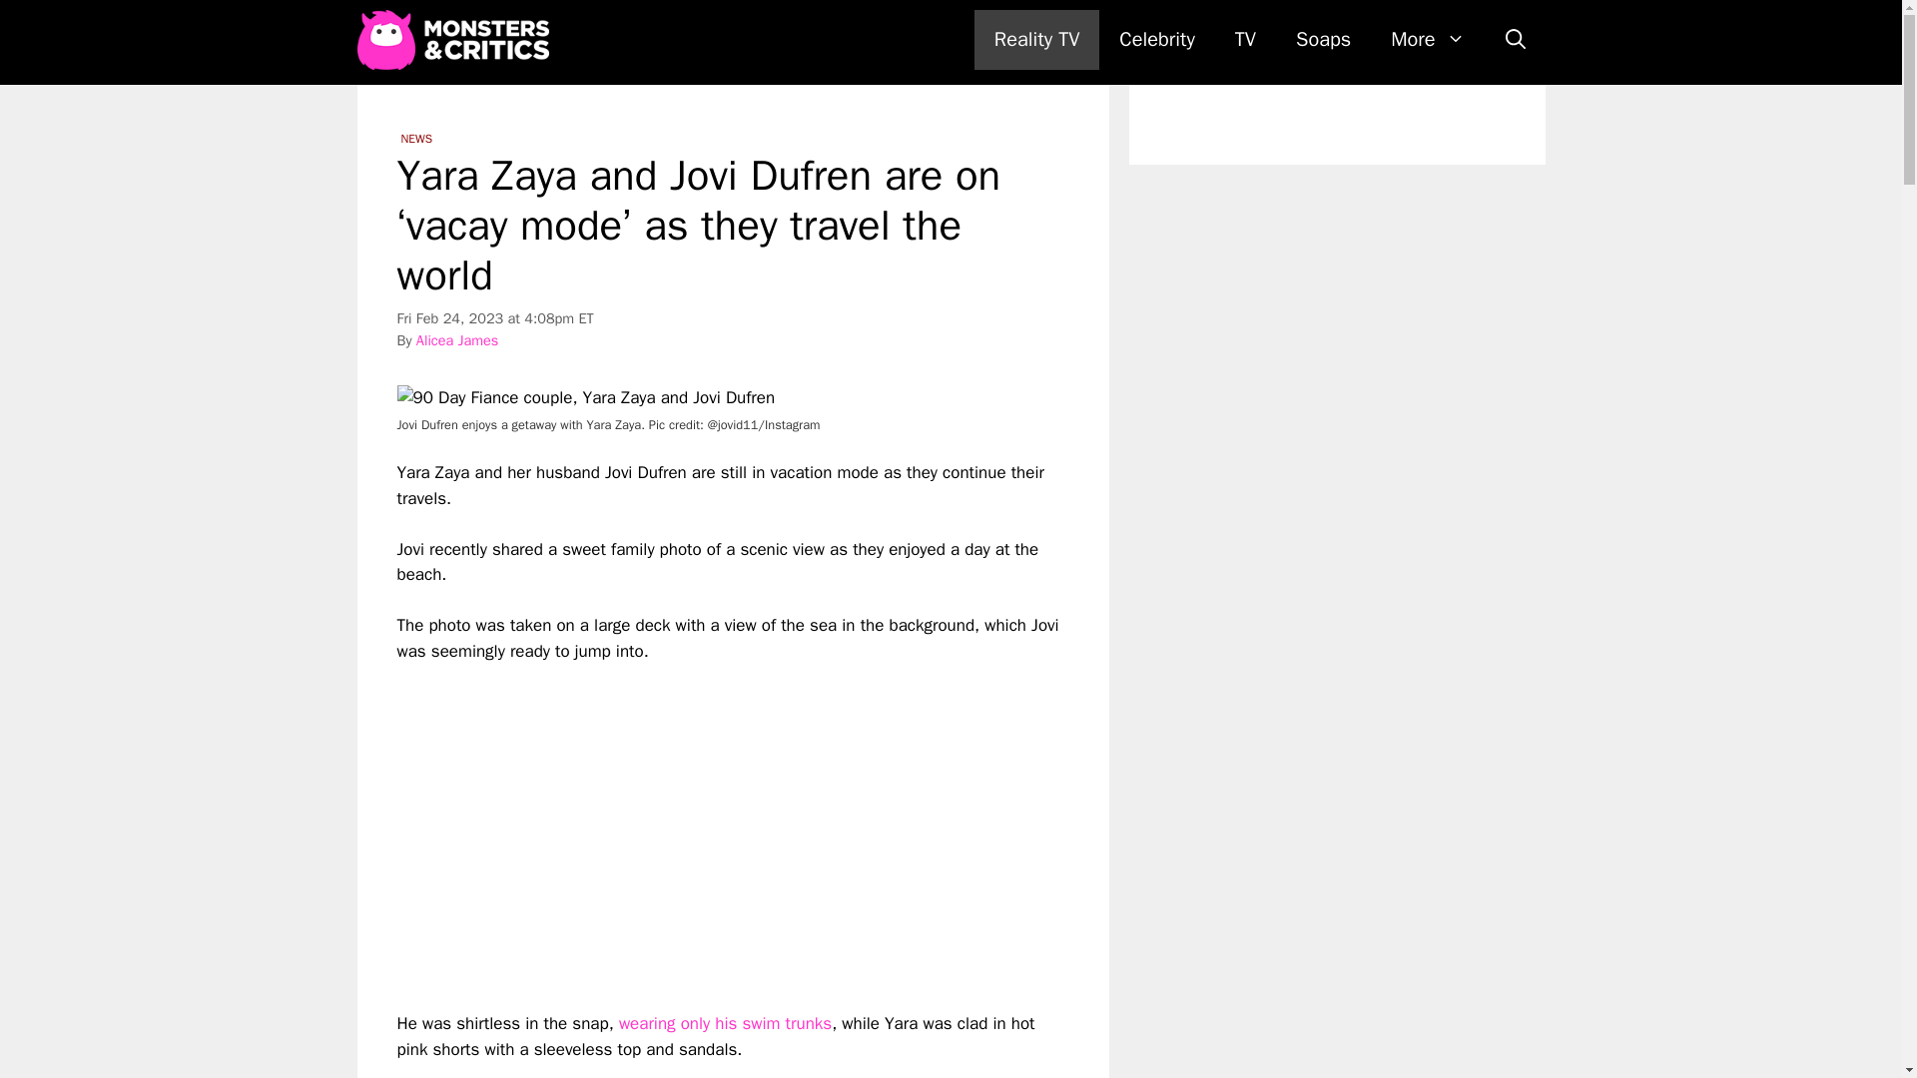 This screenshot has width=1917, height=1078. I want to click on Celebrity, so click(1156, 40).